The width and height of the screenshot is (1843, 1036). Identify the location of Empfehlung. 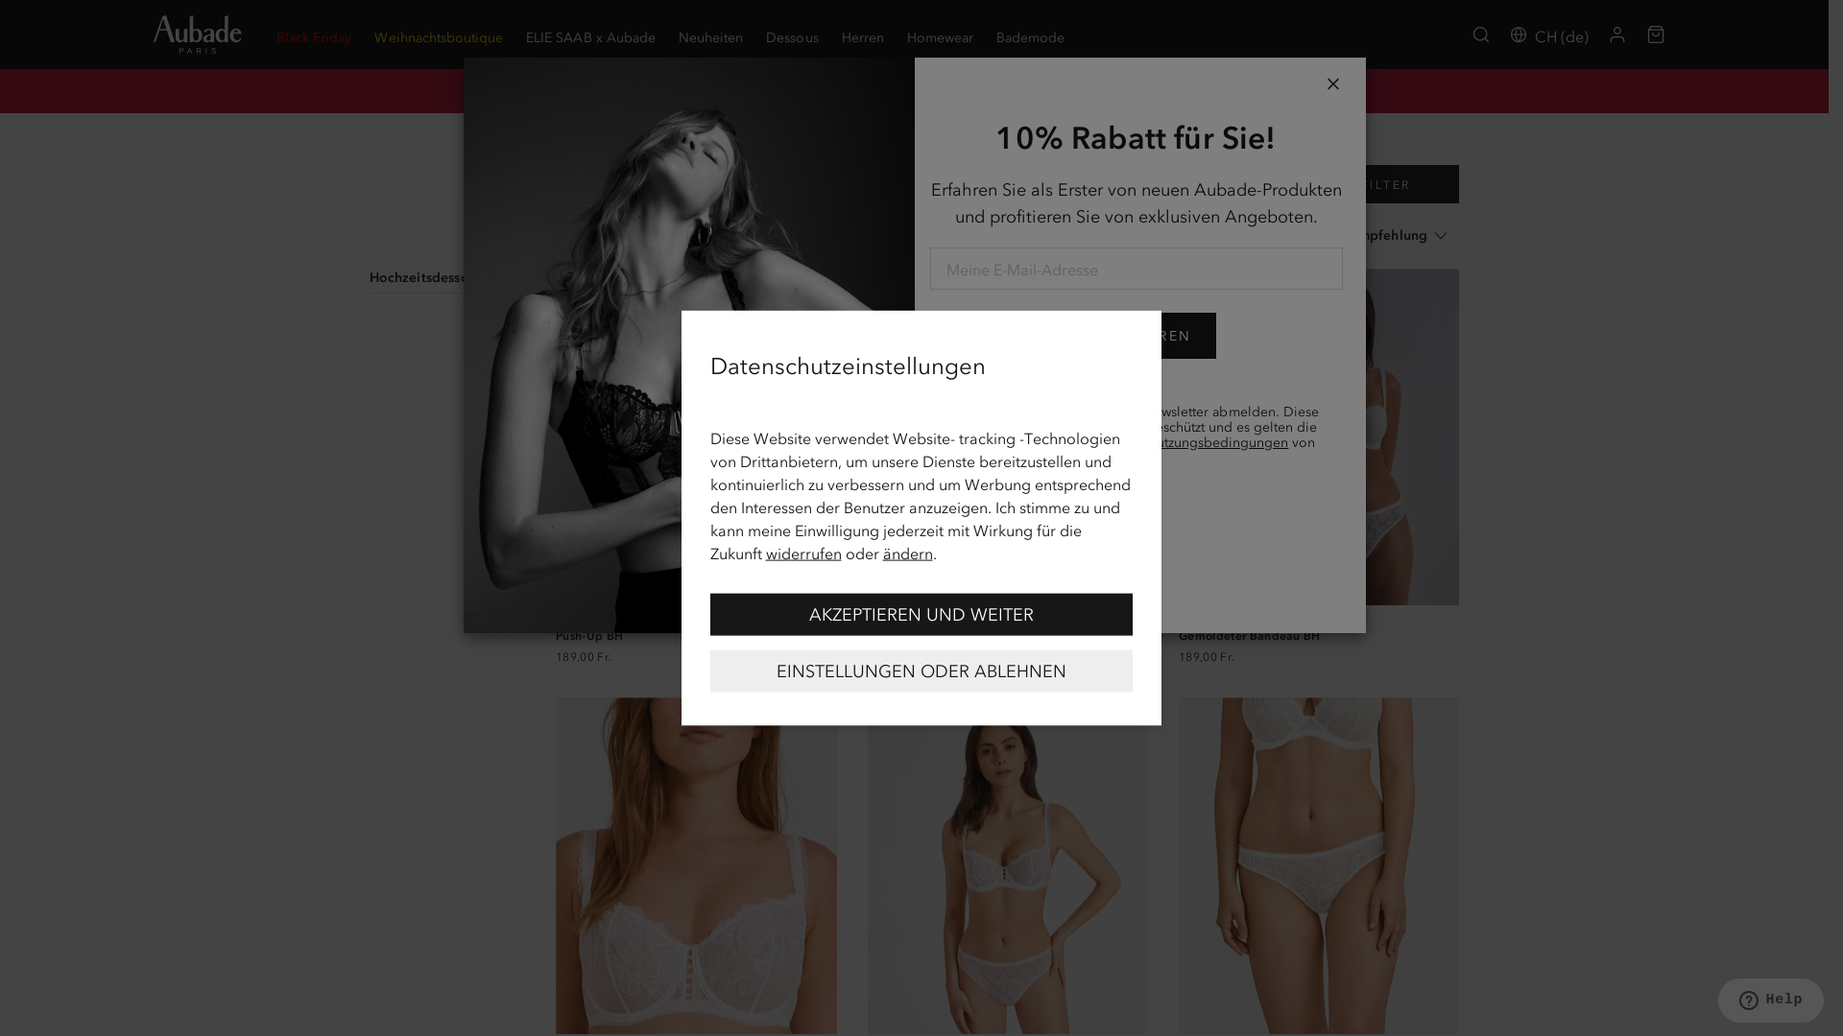
(1388, 236).